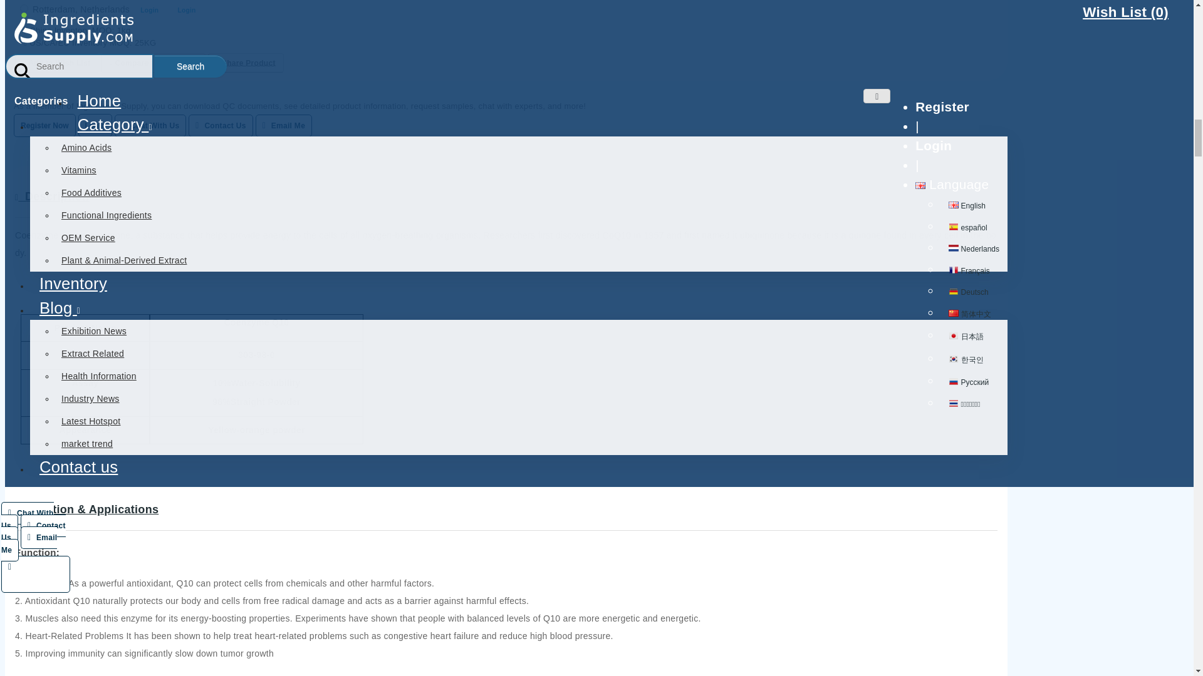 The height and width of the screenshot is (676, 1203). I want to click on Login, so click(95, 125).